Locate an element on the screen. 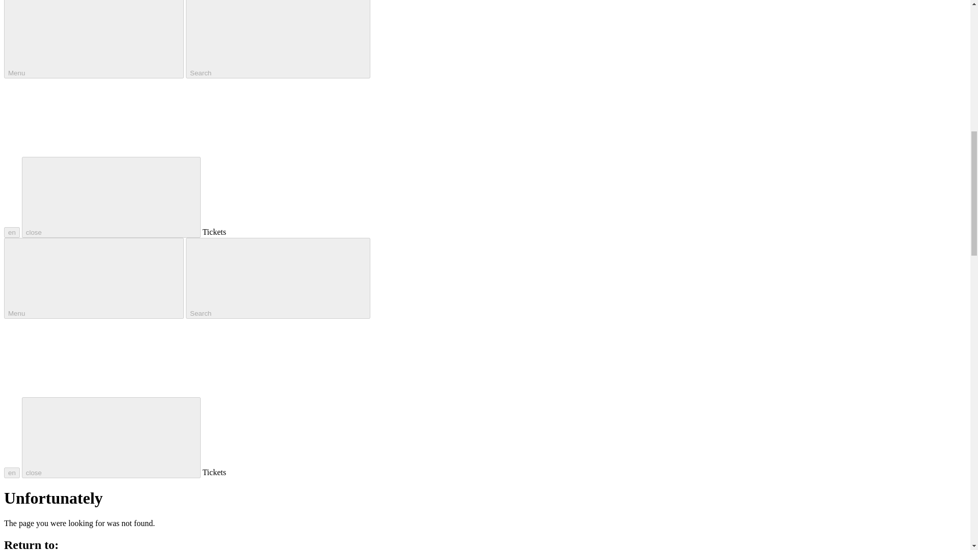 Image resolution: width=978 pixels, height=550 pixels. Menu is located at coordinates (94, 278).